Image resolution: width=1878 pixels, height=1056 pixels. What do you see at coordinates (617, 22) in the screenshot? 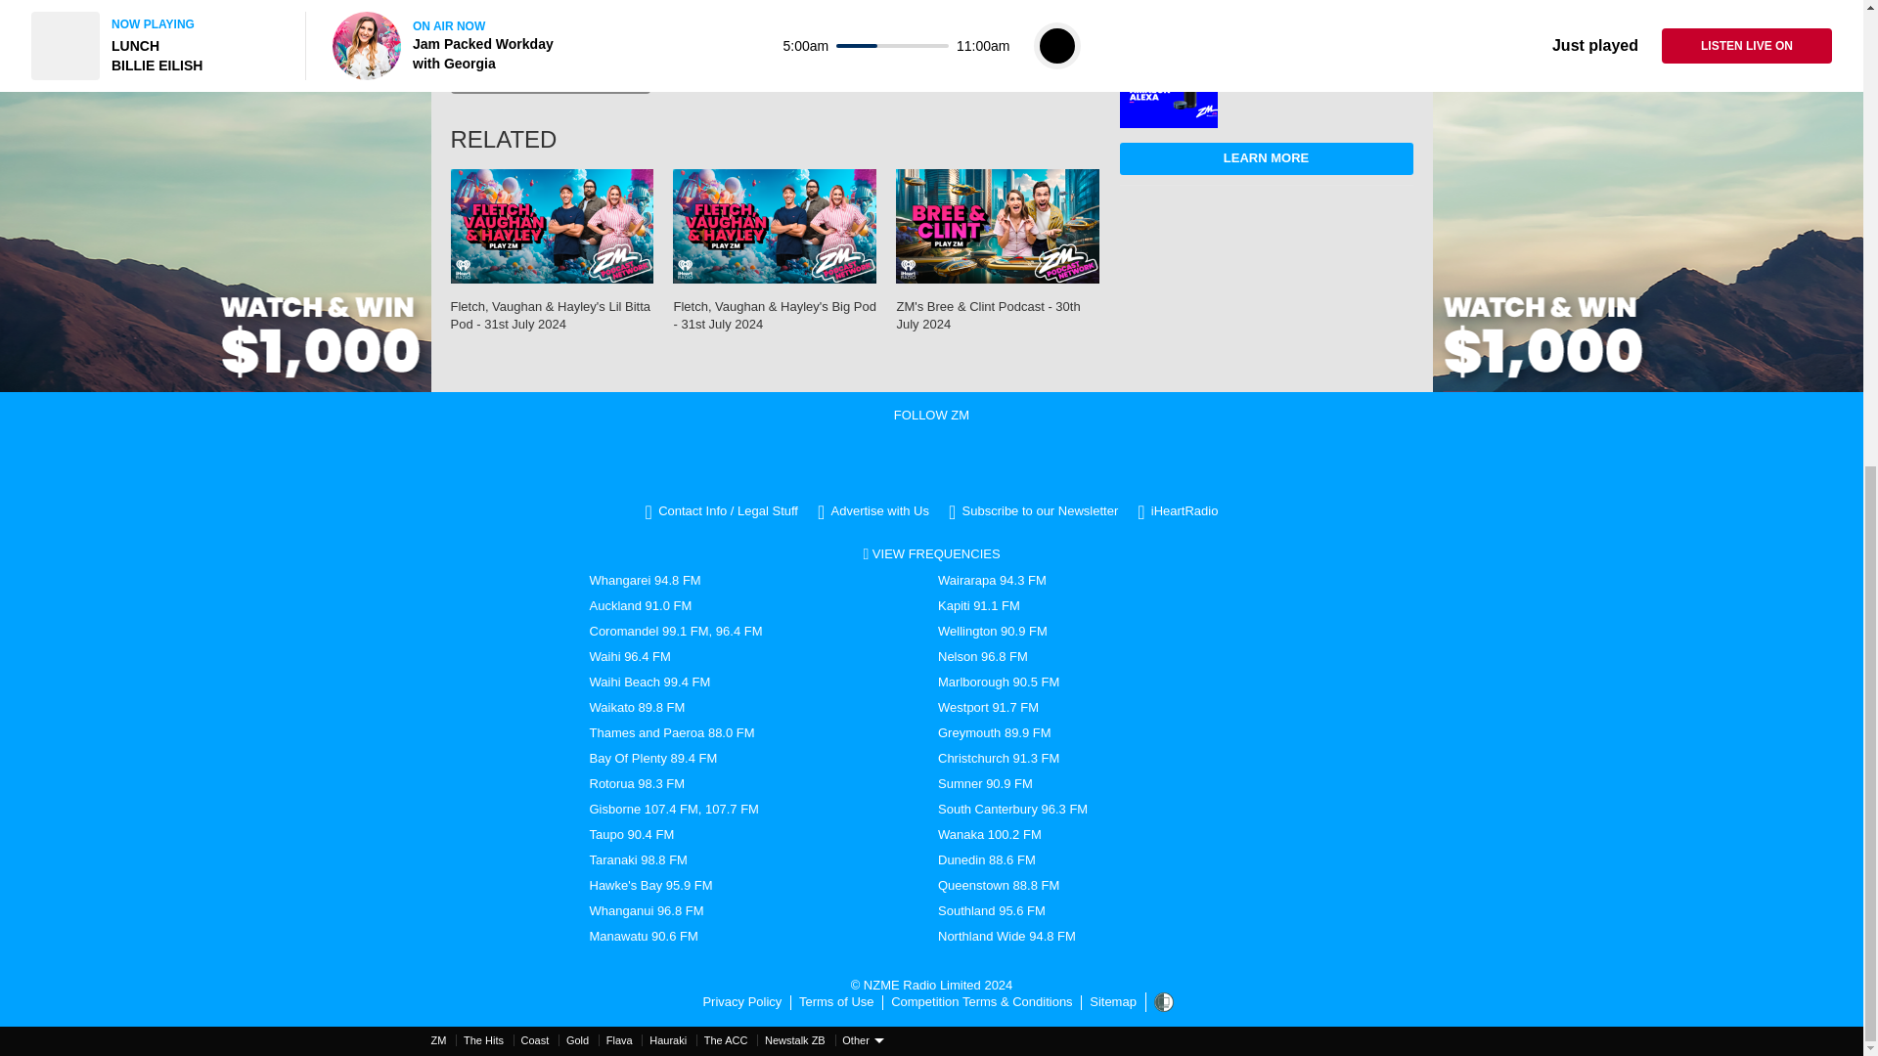
I see `Share with pinterest` at bounding box center [617, 22].